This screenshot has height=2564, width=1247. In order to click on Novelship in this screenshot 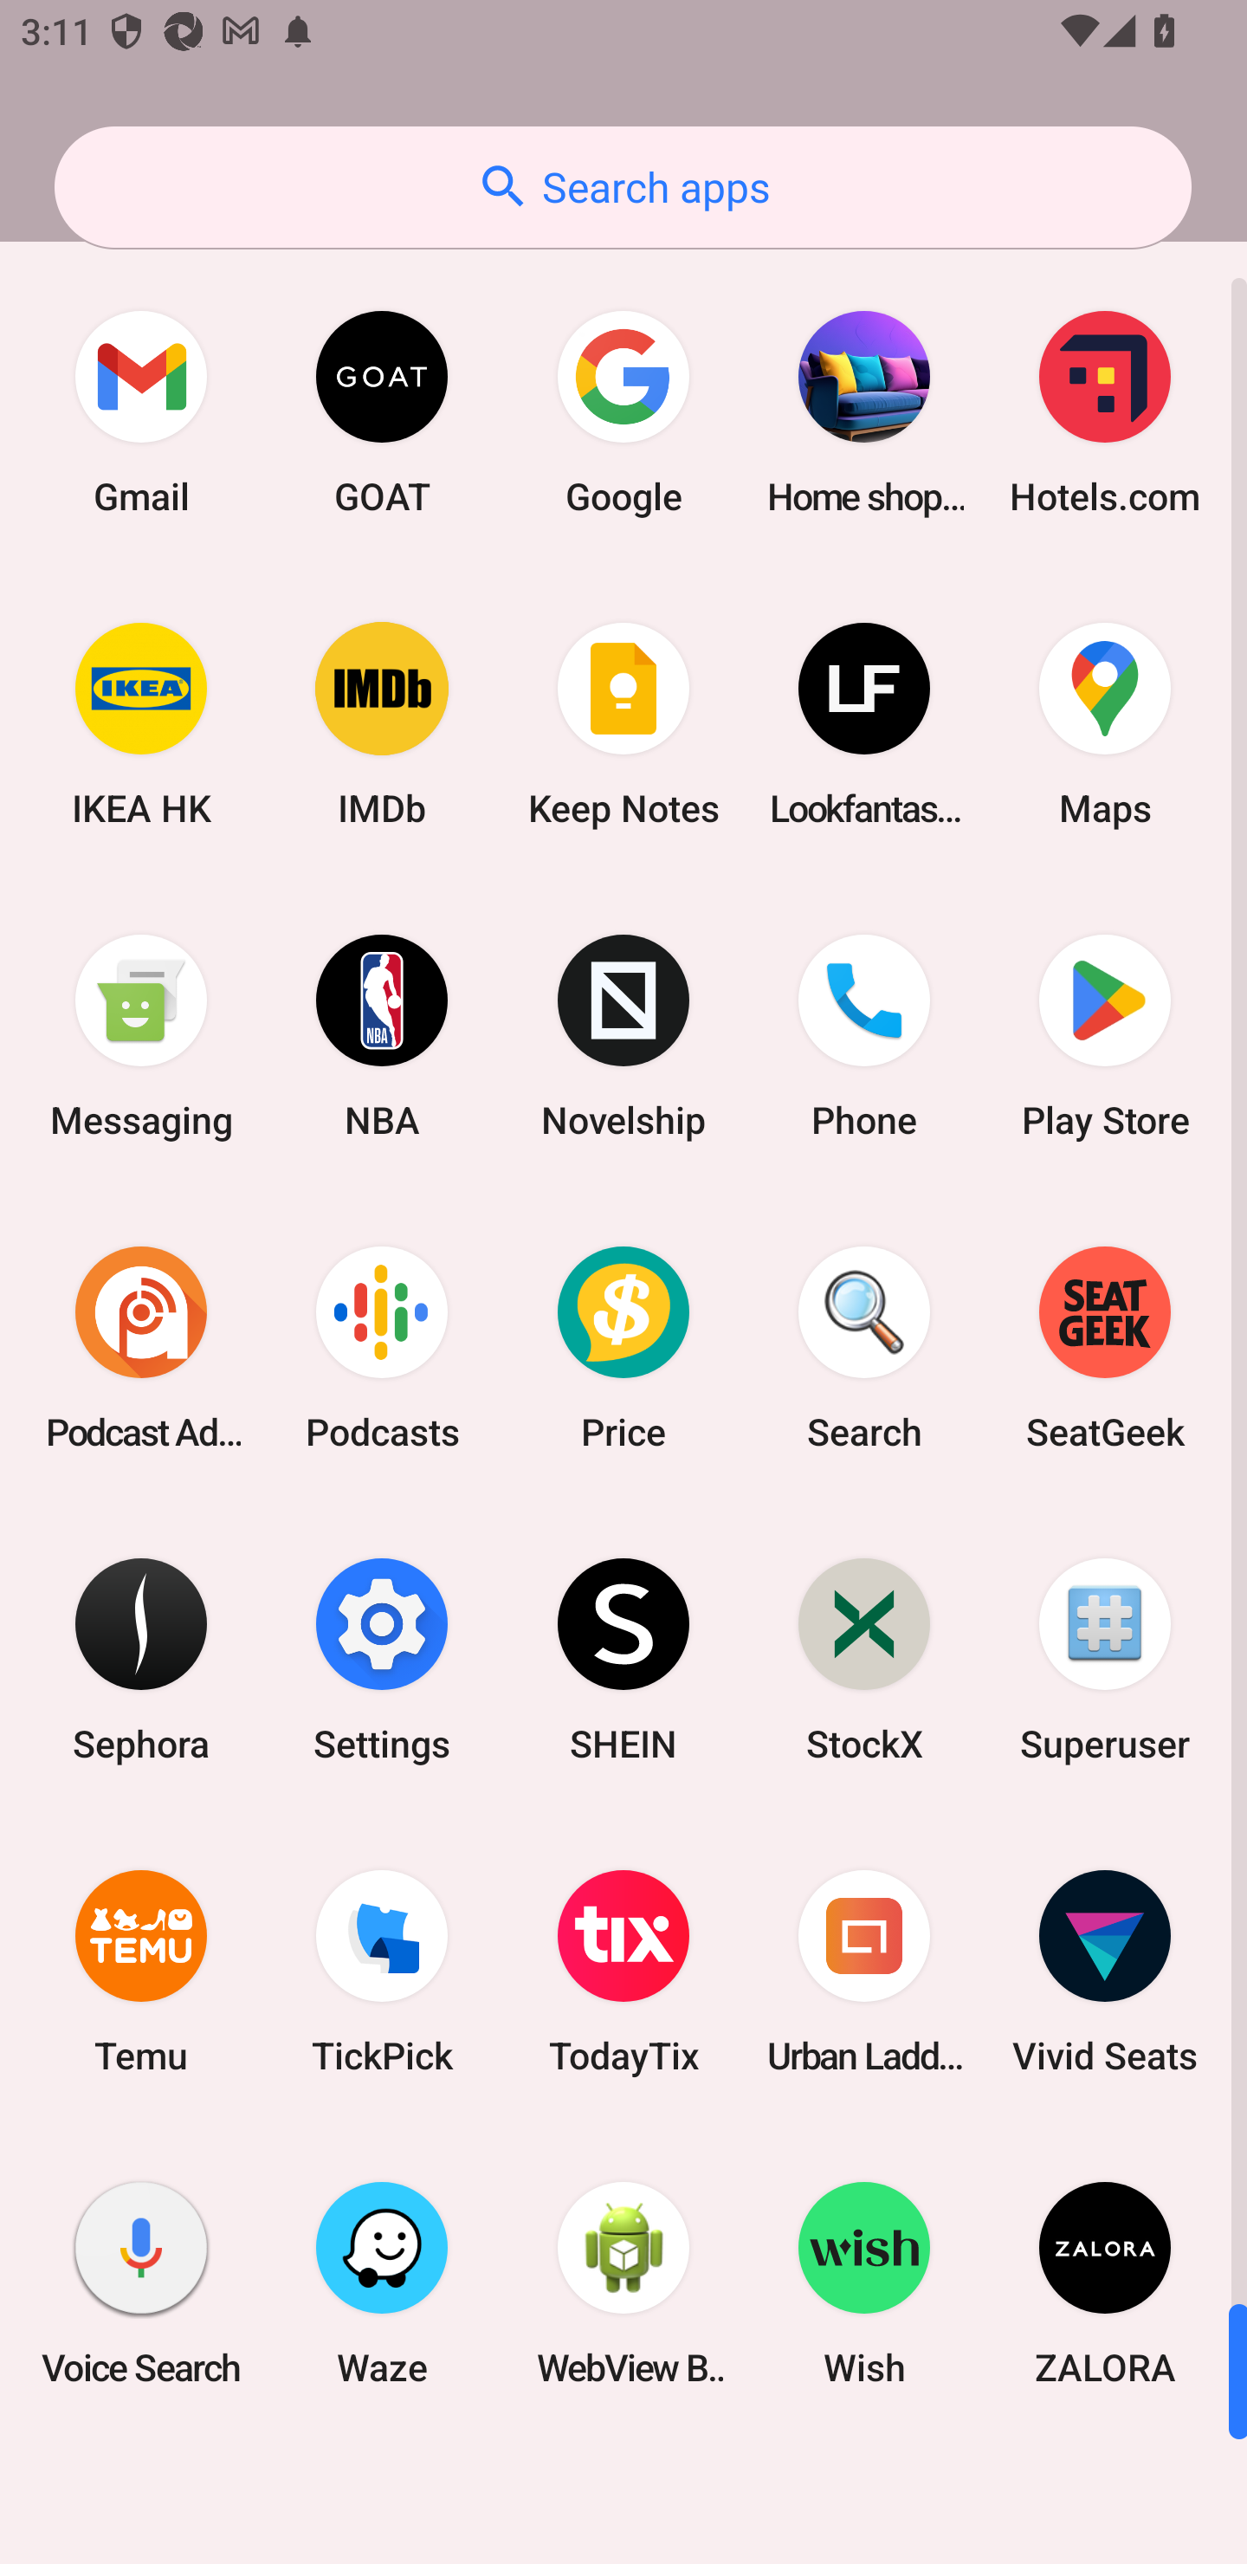, I will do `click(623, 1036)`.